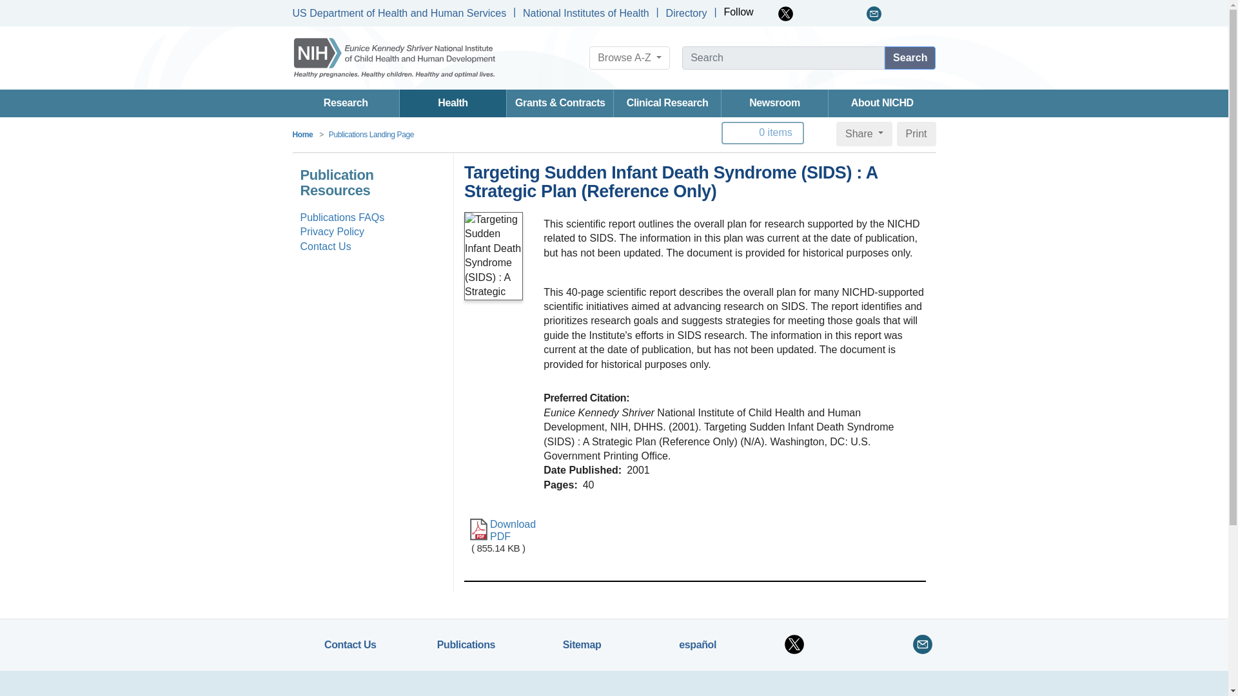 The height and width of the screenshot is (696, 1238). I want to click on Email NICHD, so click(874, 14).